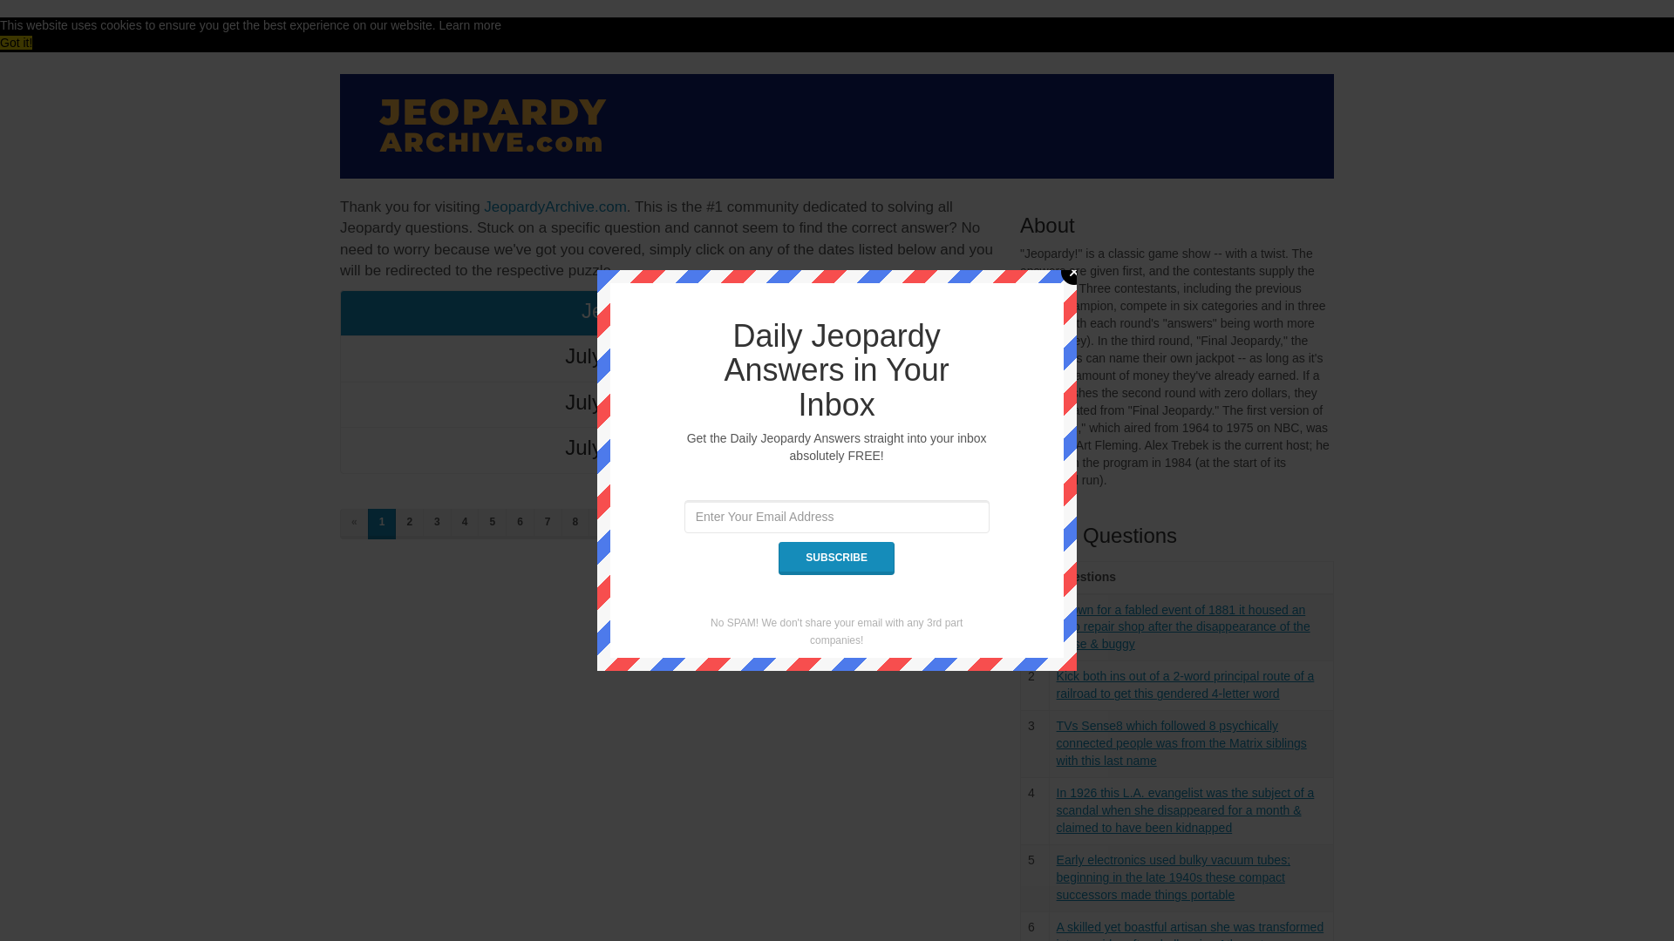 The image size is (1674, 941). Describe the element at coordinates (492, 524) in the screenshot. I see `5` at that location.